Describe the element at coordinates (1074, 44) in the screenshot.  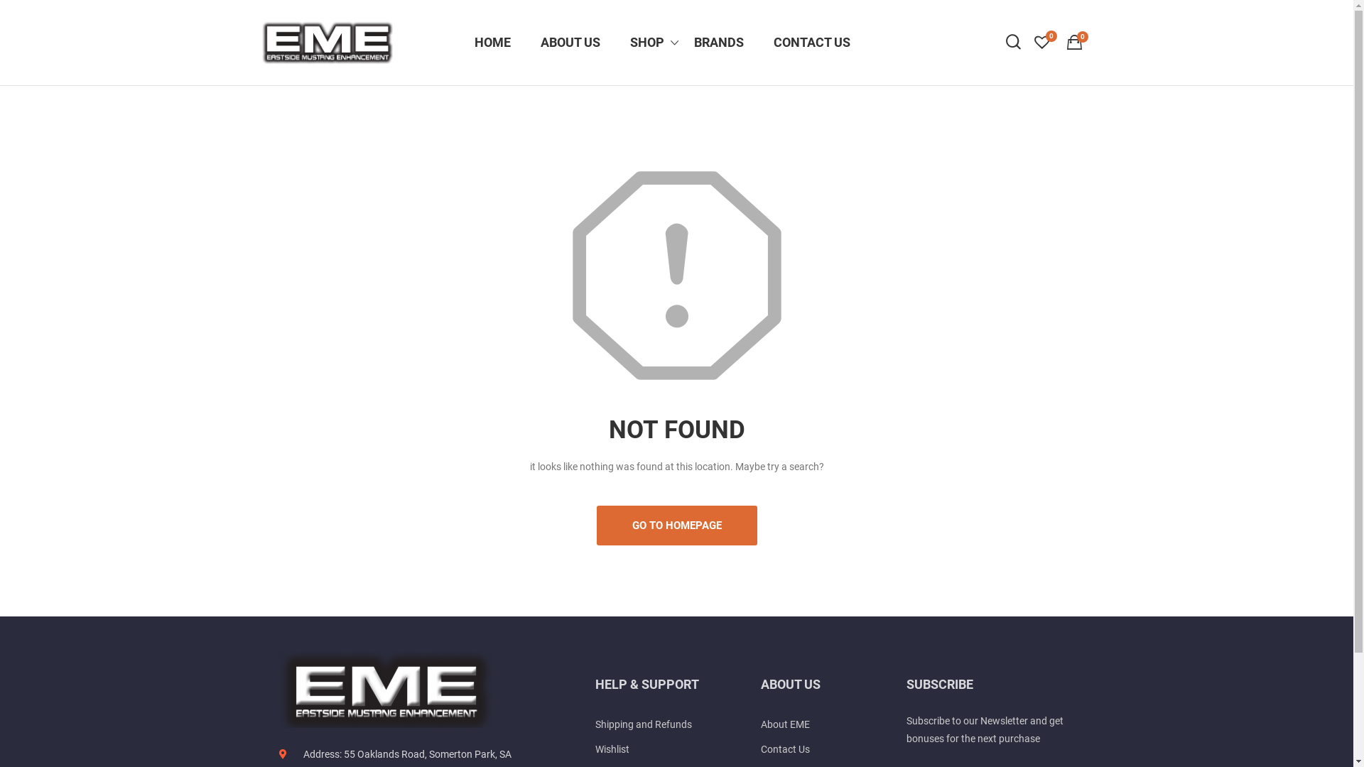
I see `0` at that location.